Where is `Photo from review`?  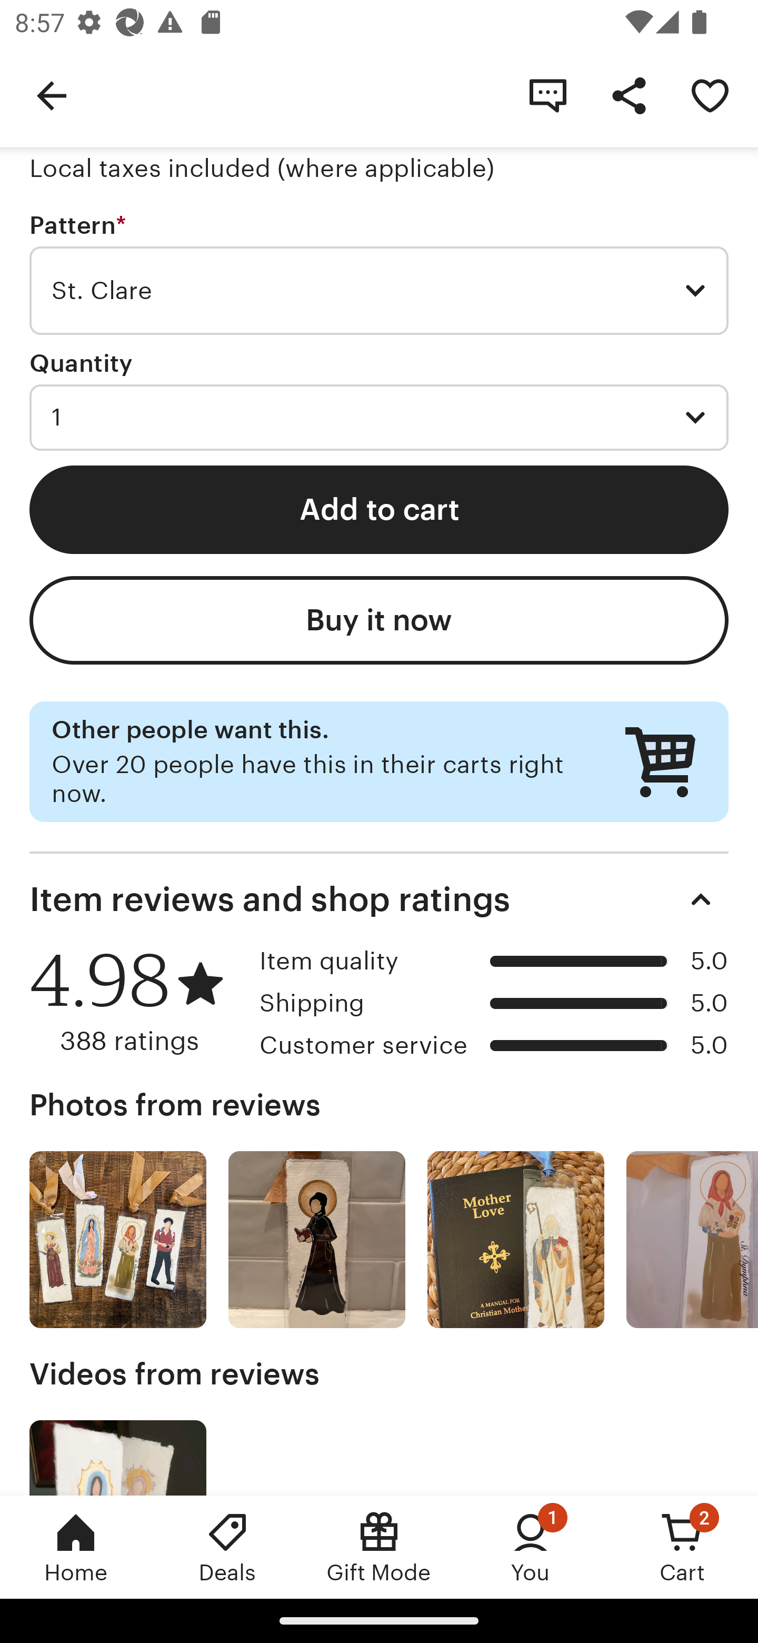
Photo from review is located at coordinates (118, 1240).